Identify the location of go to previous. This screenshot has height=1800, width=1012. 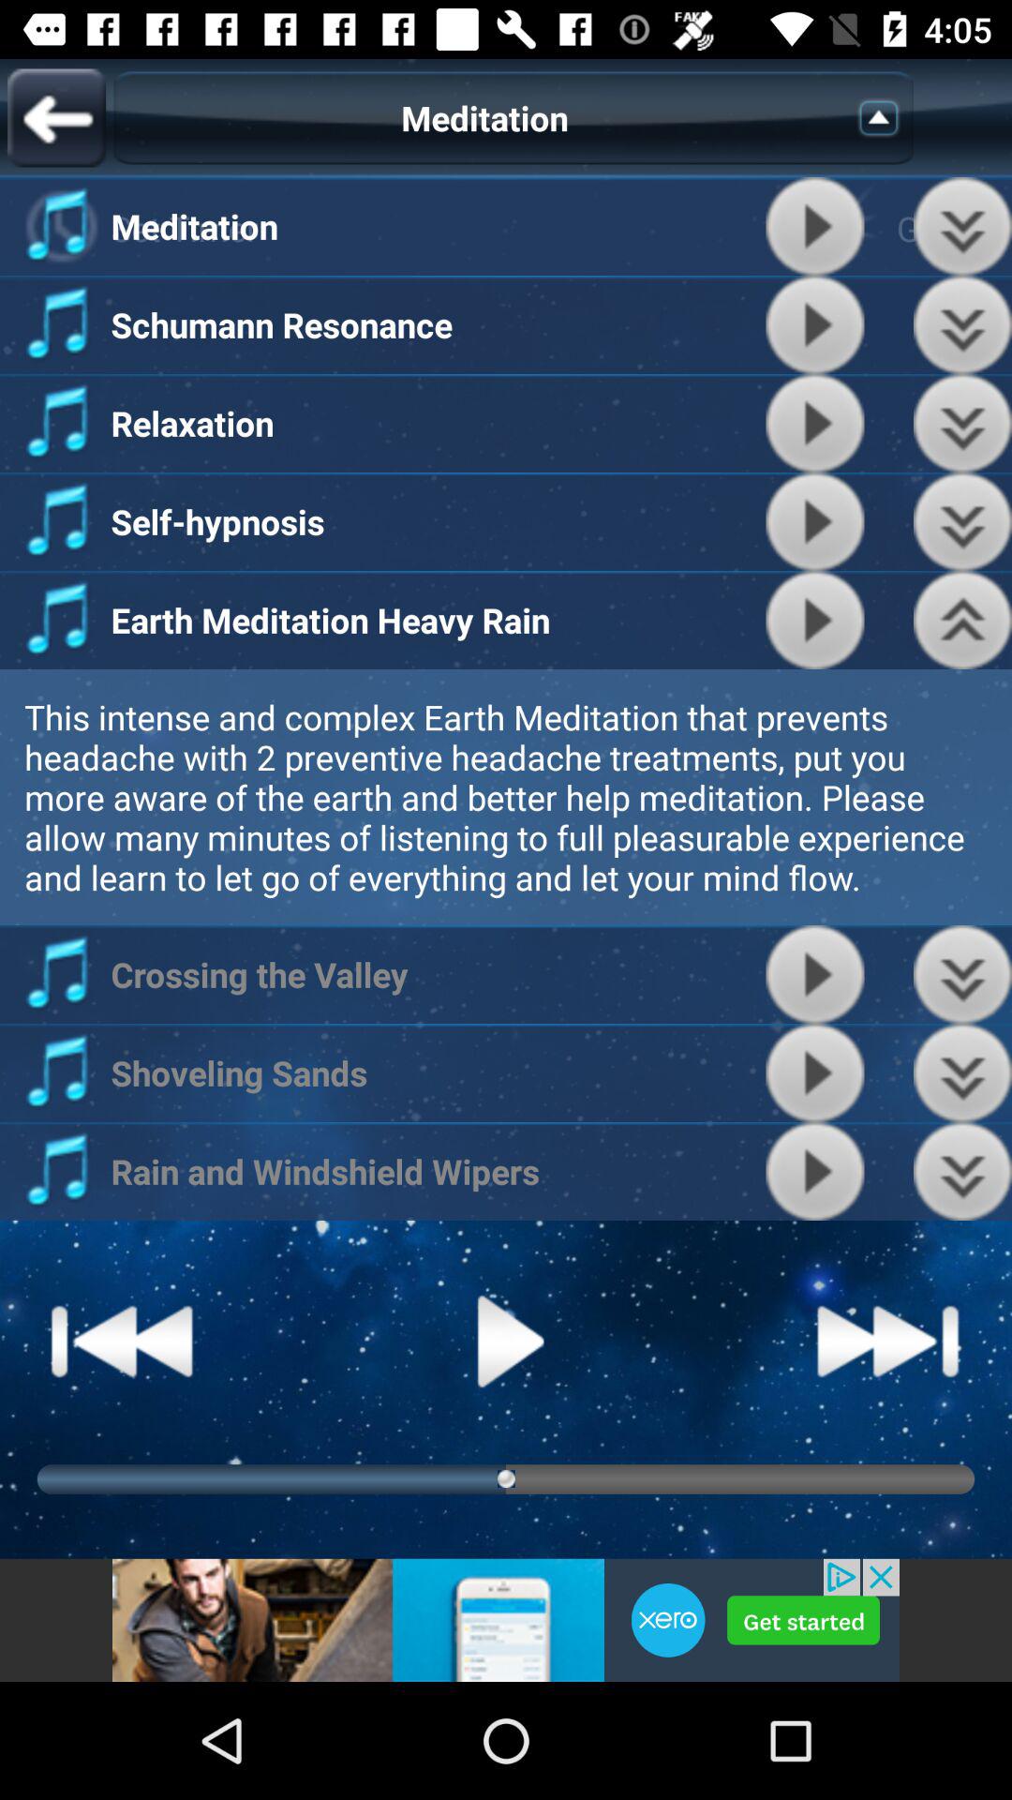
(56, 118).